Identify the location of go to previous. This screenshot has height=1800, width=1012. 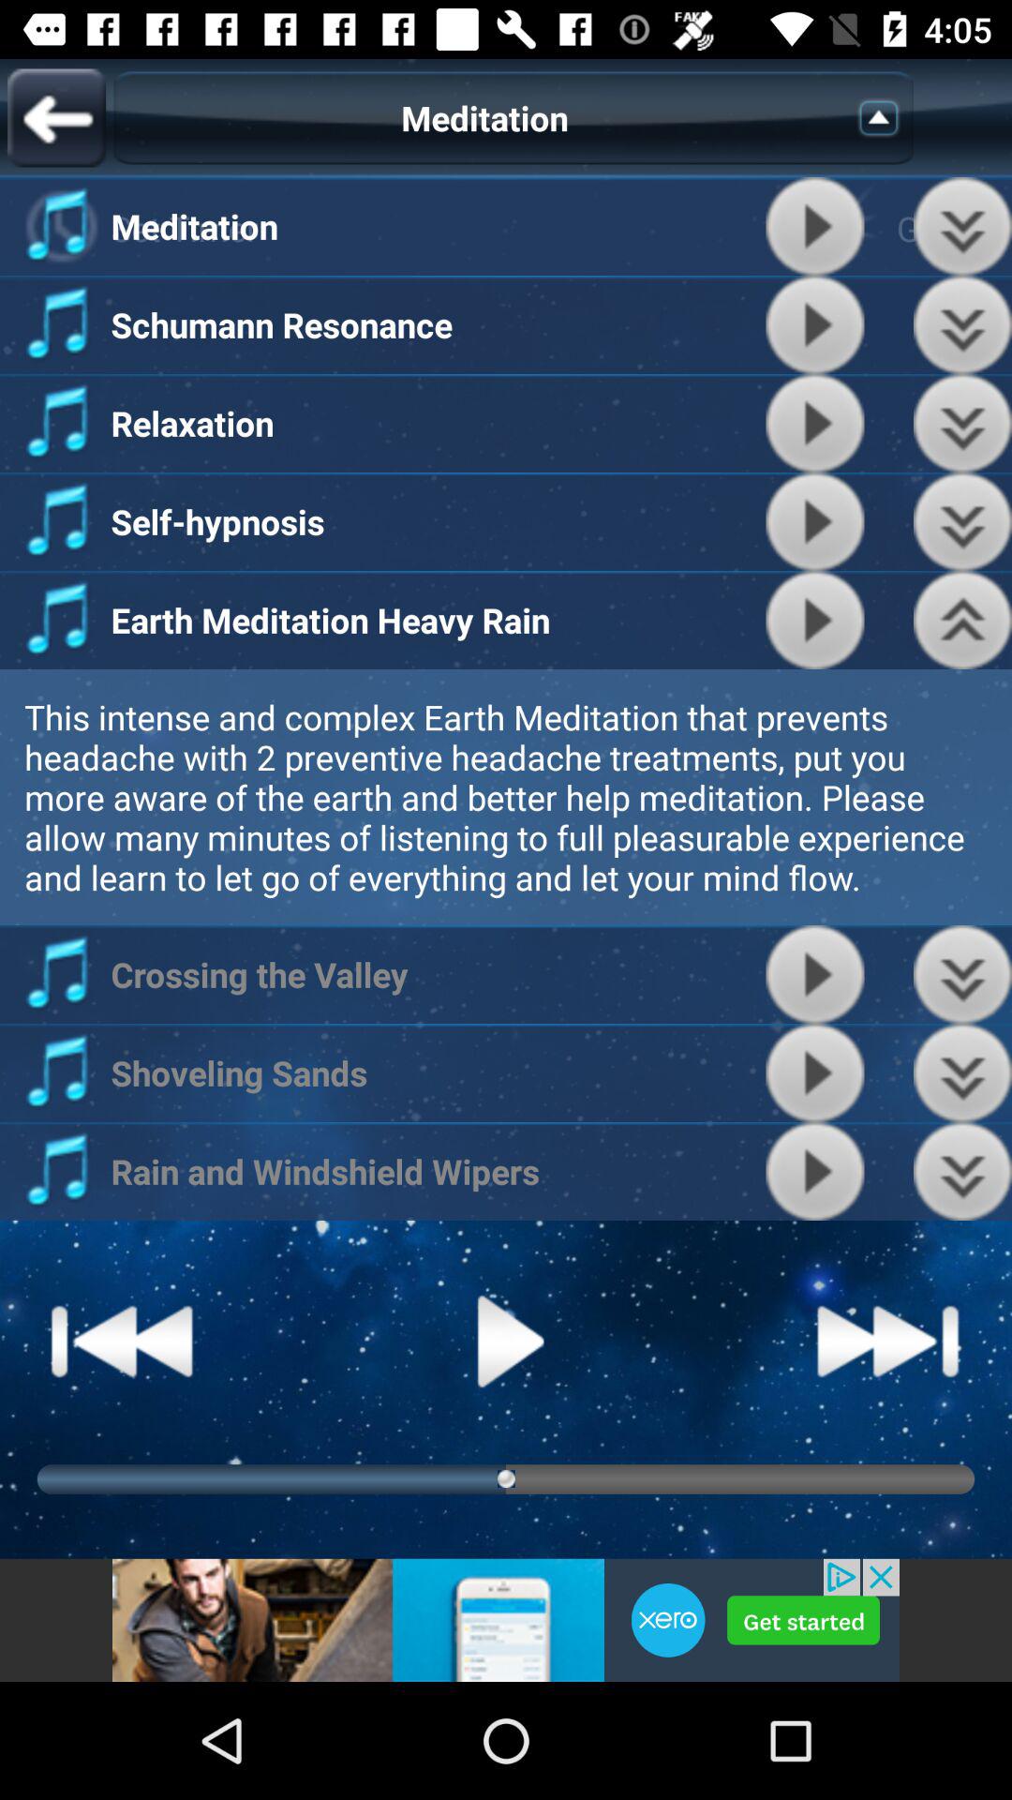
(56, 118).